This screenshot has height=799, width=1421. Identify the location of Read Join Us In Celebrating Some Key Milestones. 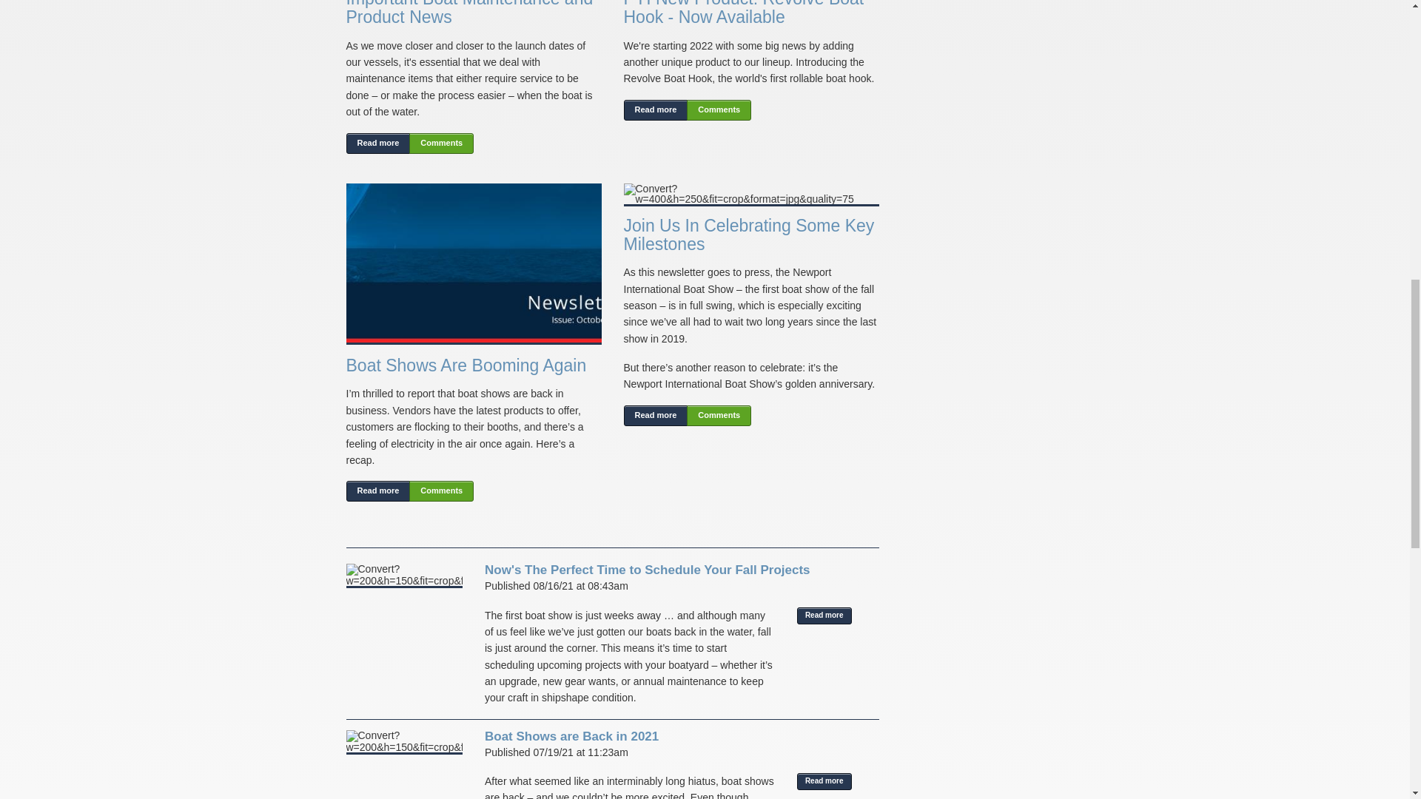
(748, 235).